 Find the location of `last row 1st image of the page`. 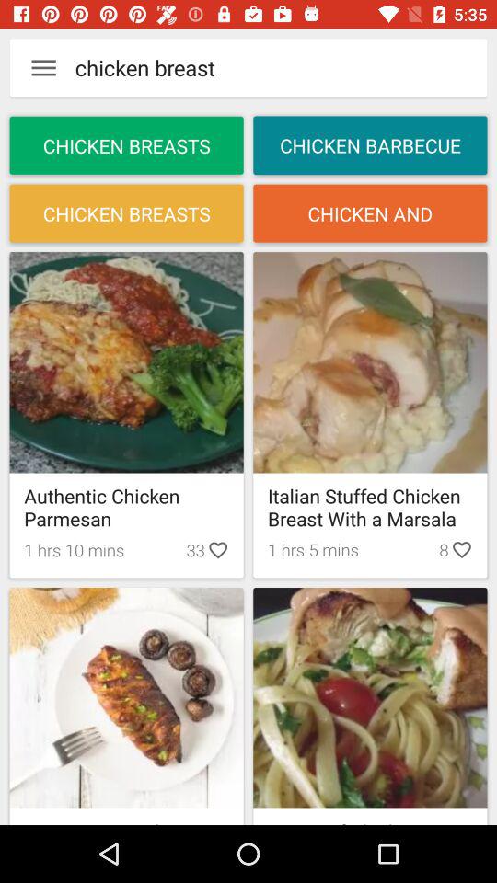

last row 1st image of the page is located at coordinates (127, 698).